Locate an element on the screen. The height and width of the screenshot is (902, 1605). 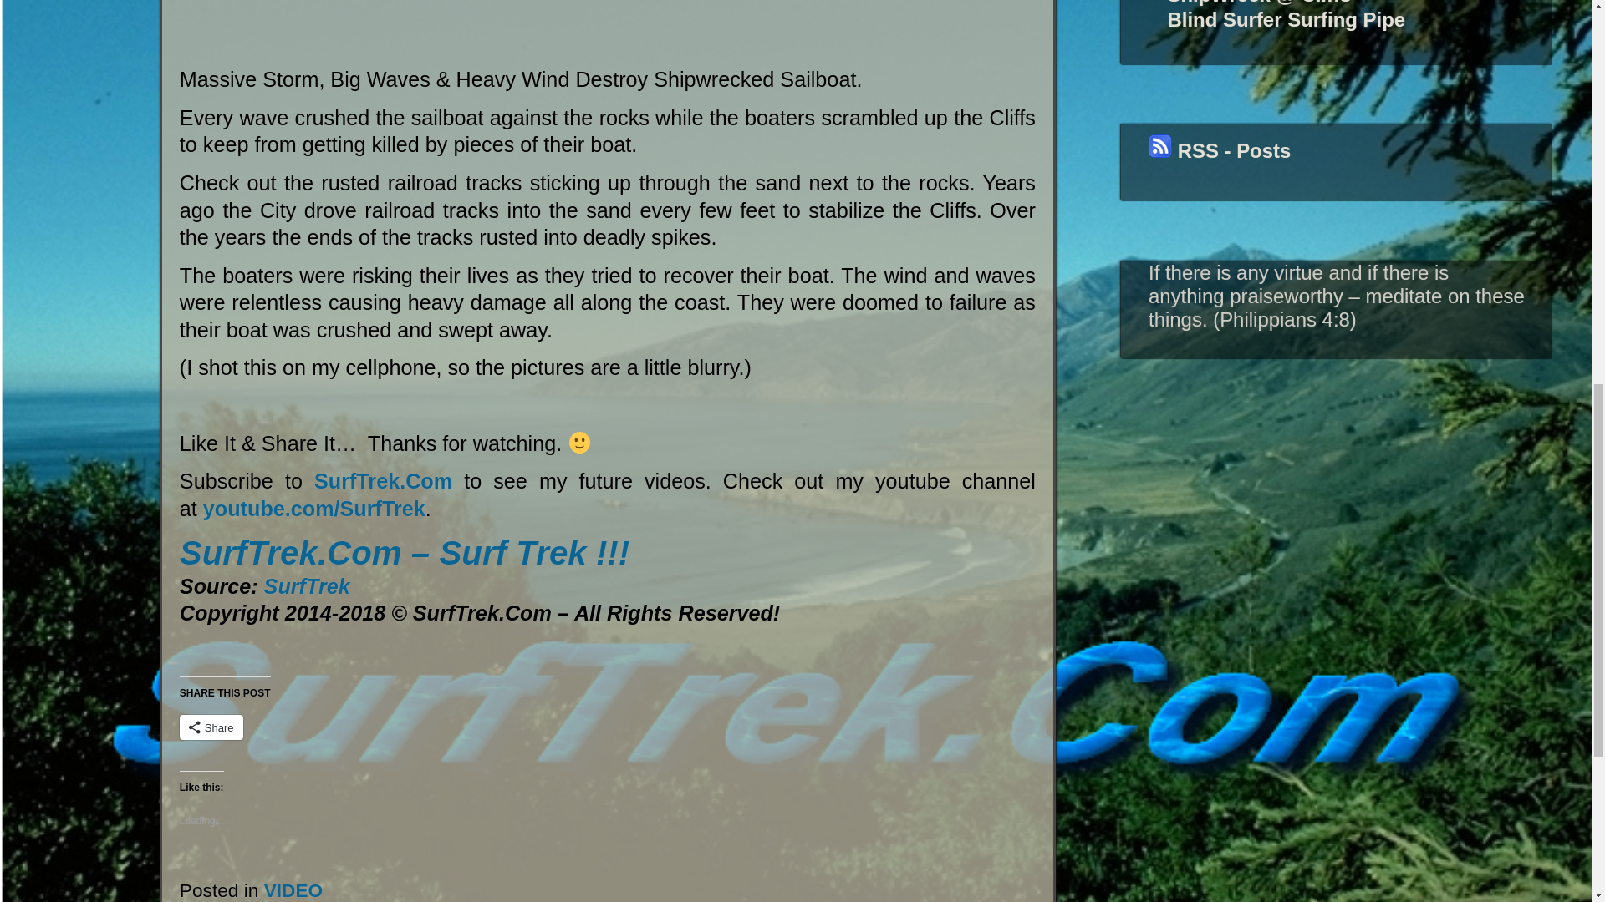
SurfTrek.Com is located at coordinates (383, 480).